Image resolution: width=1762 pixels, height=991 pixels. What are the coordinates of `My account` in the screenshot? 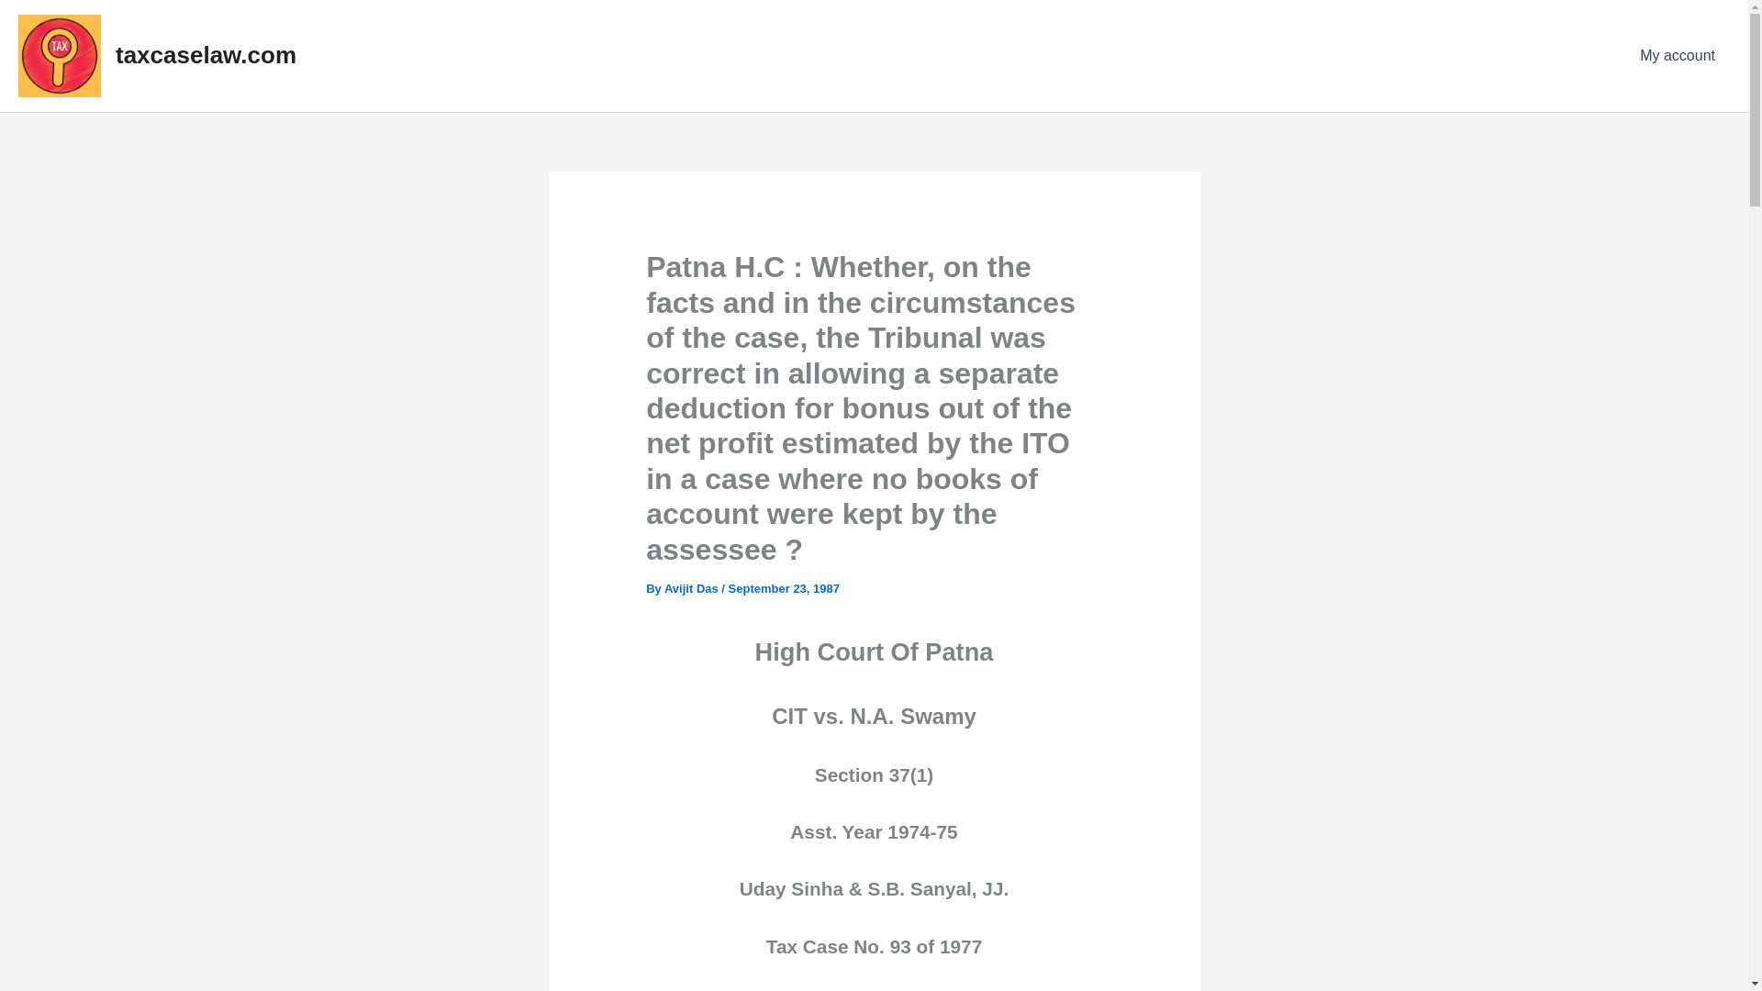 It's located at (1678, 55).